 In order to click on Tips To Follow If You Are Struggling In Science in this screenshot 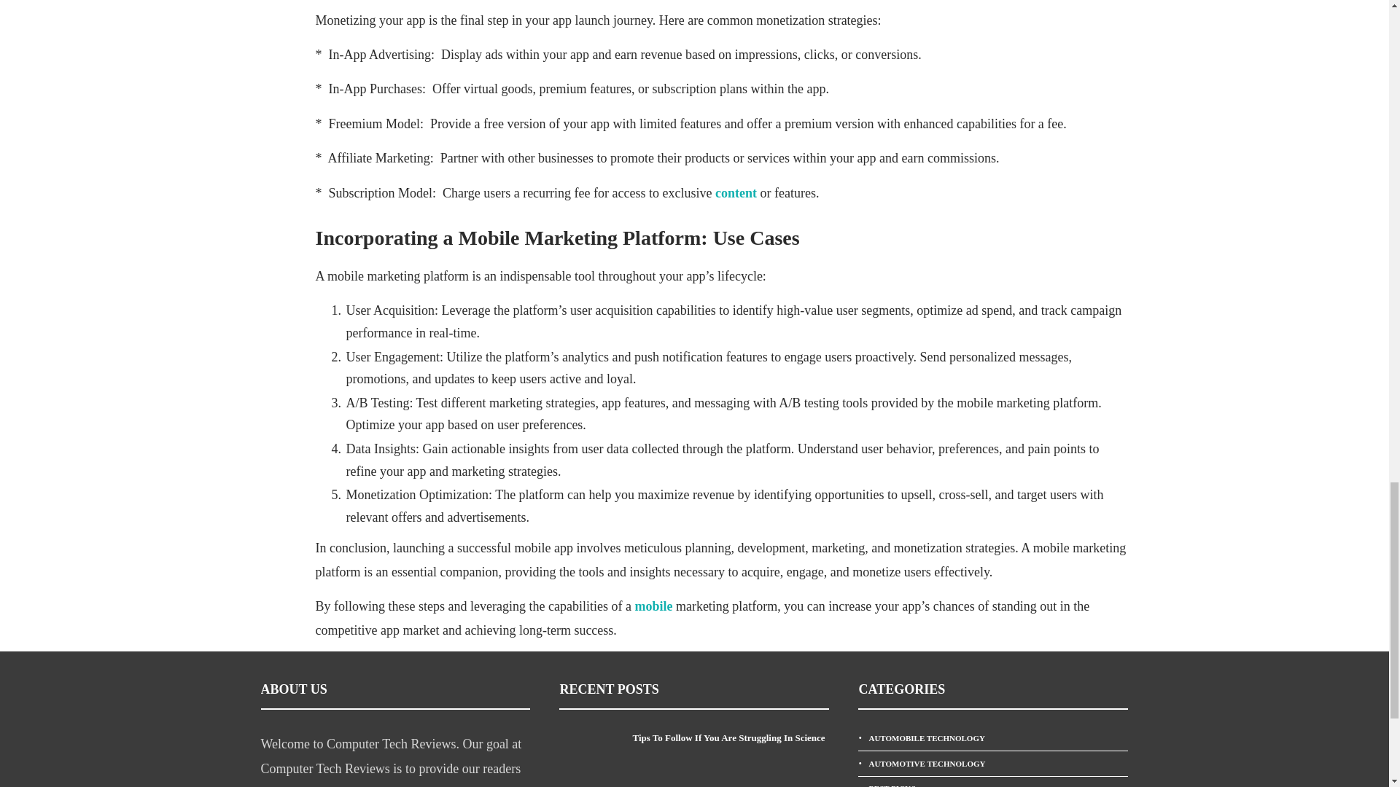, I will do `click(731, 737)`.